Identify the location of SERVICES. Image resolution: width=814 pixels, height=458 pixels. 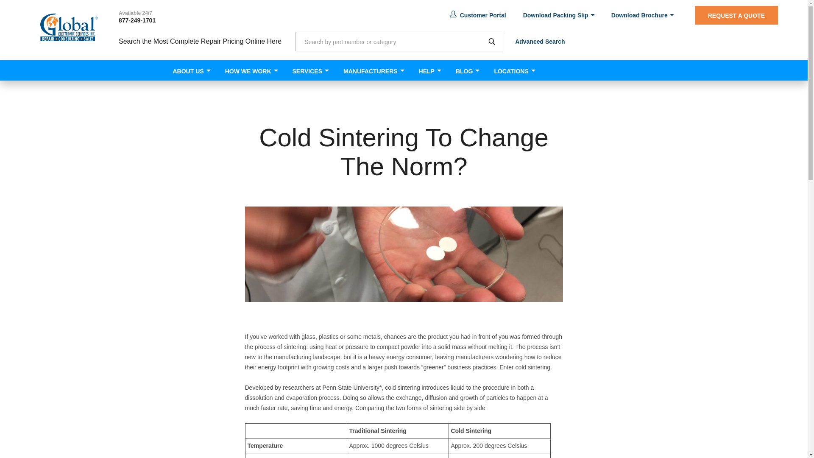
(307, 70).